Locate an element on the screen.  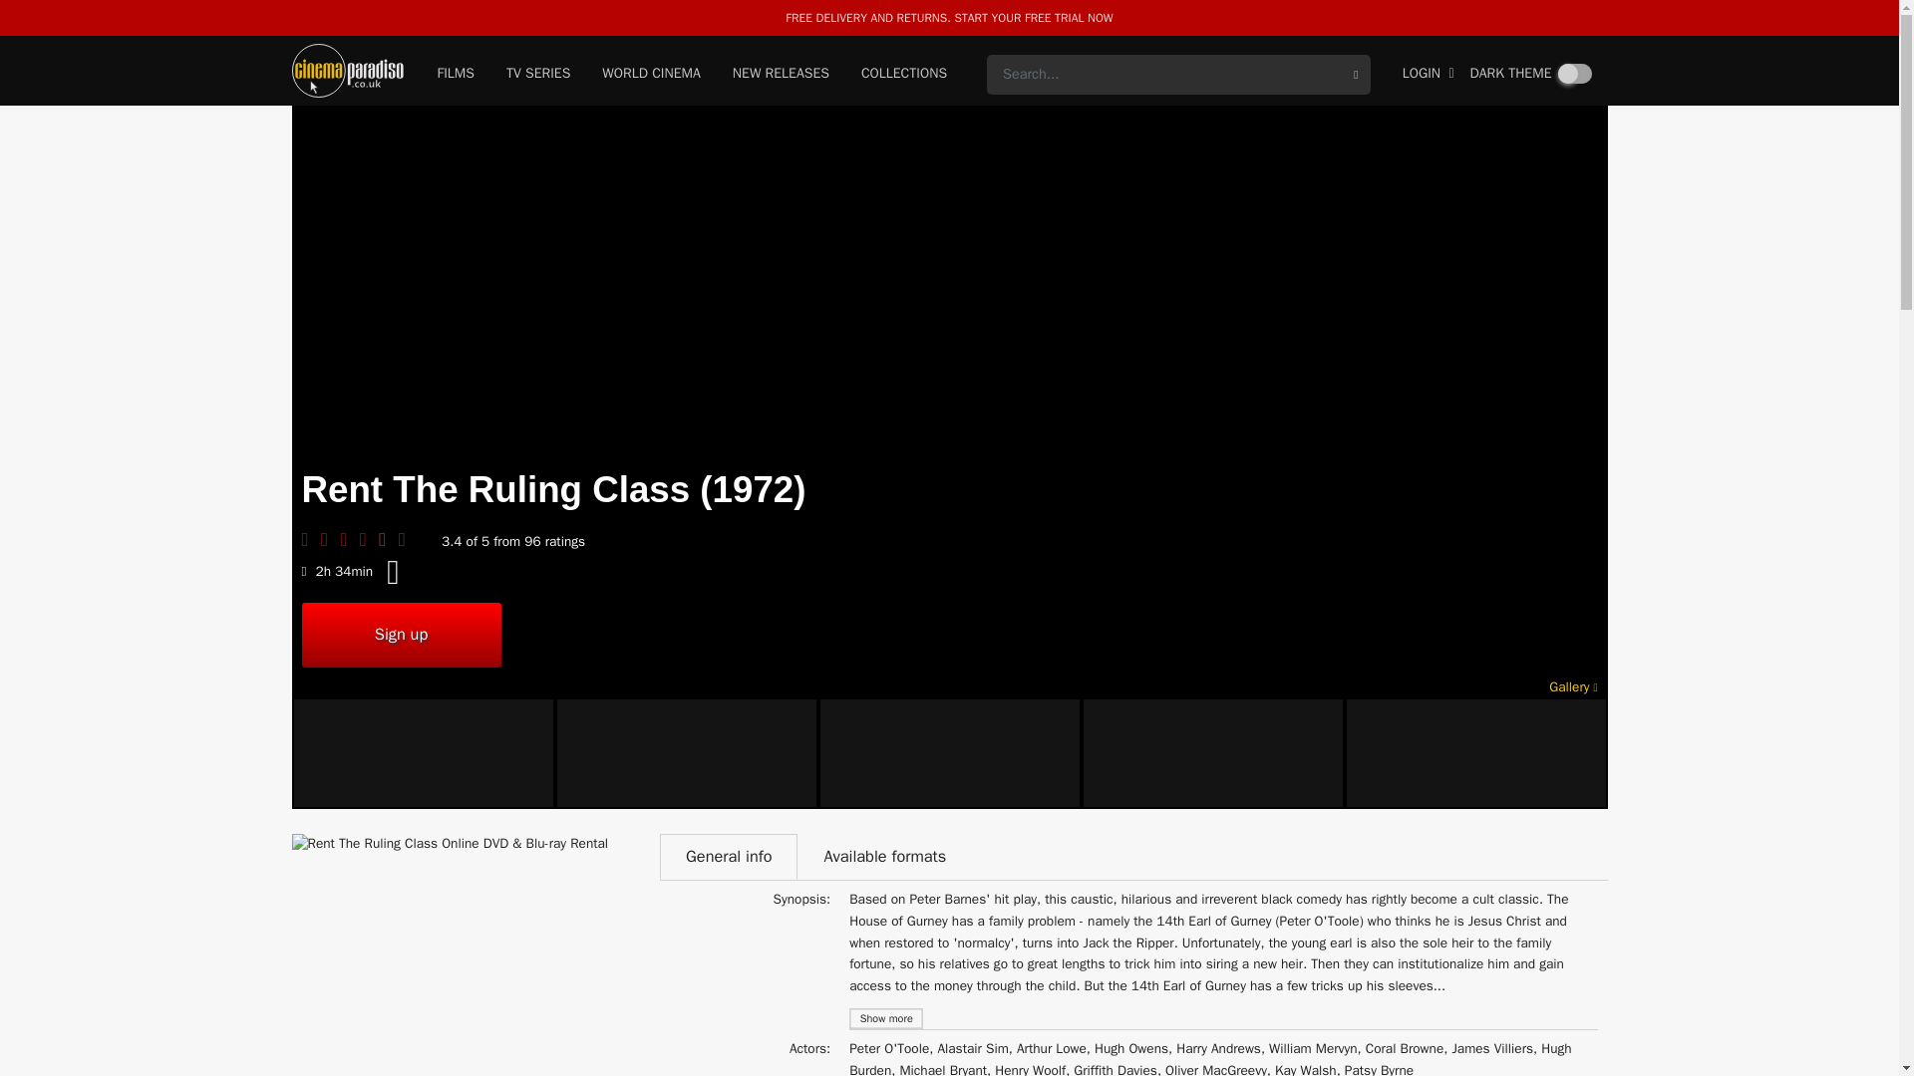
TV SERIES is located at coordinates (538, 75).